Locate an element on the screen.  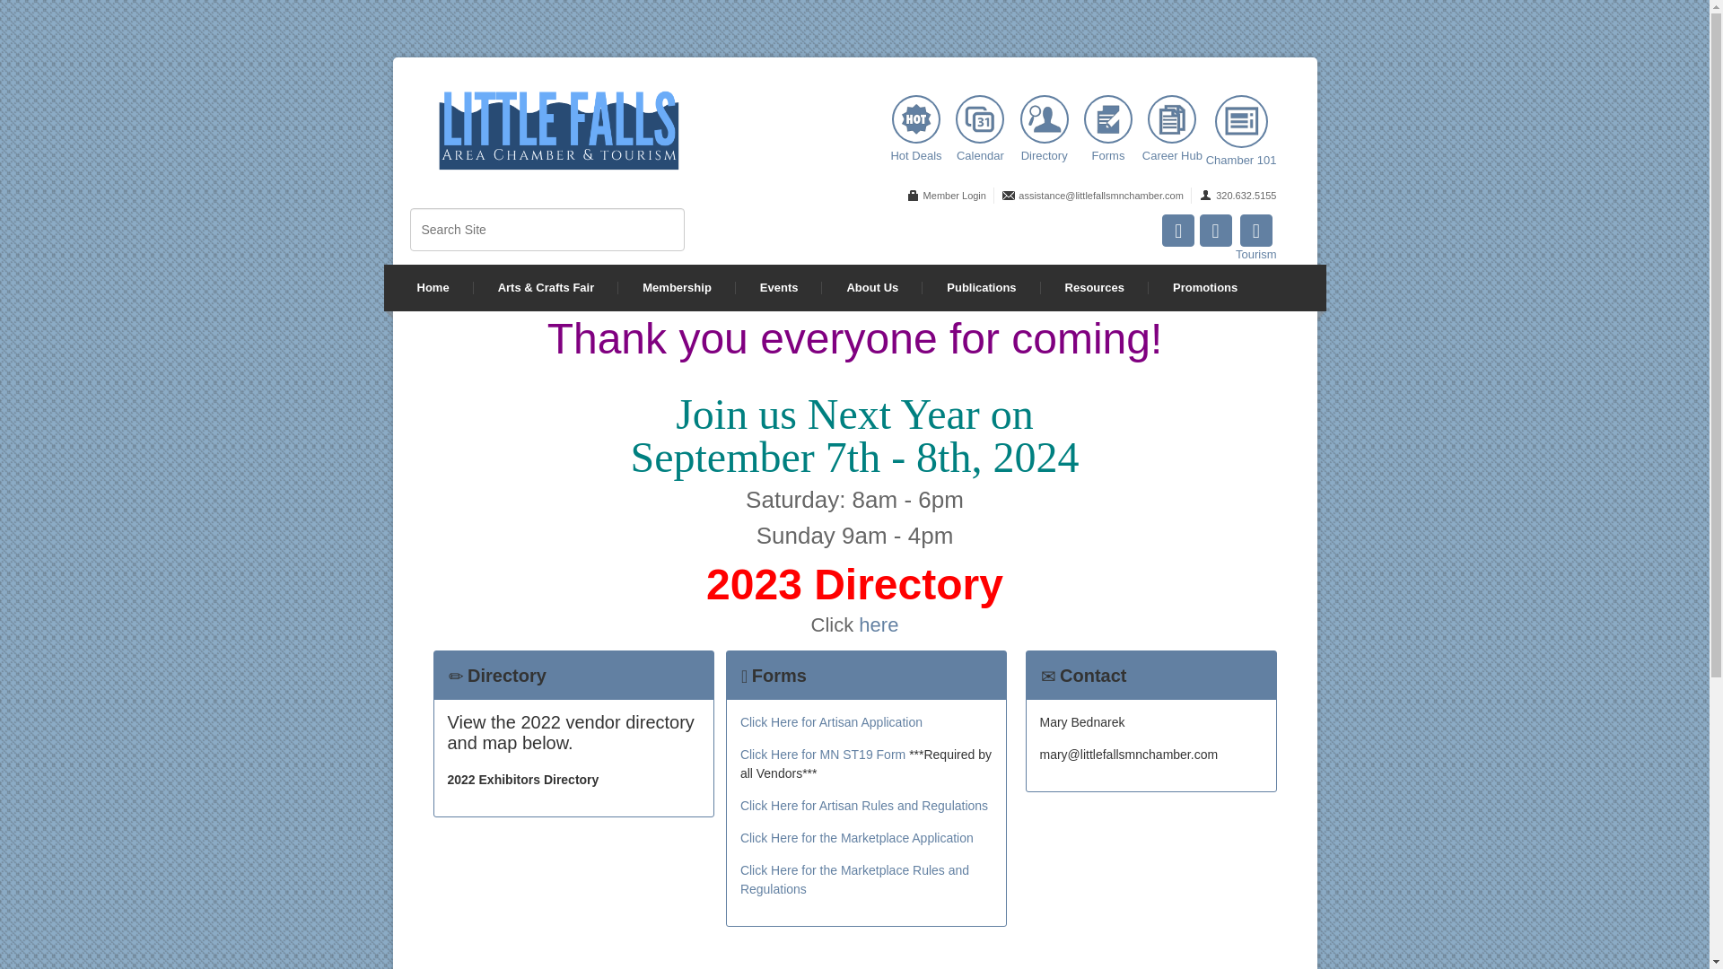
Membership is located at coordinates (677, 287).